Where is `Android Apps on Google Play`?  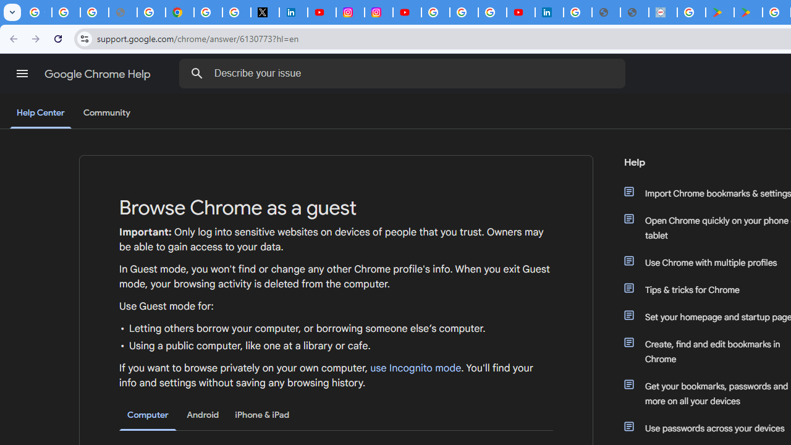 Android Apps on Google Play is located at coordinates (719, 12).